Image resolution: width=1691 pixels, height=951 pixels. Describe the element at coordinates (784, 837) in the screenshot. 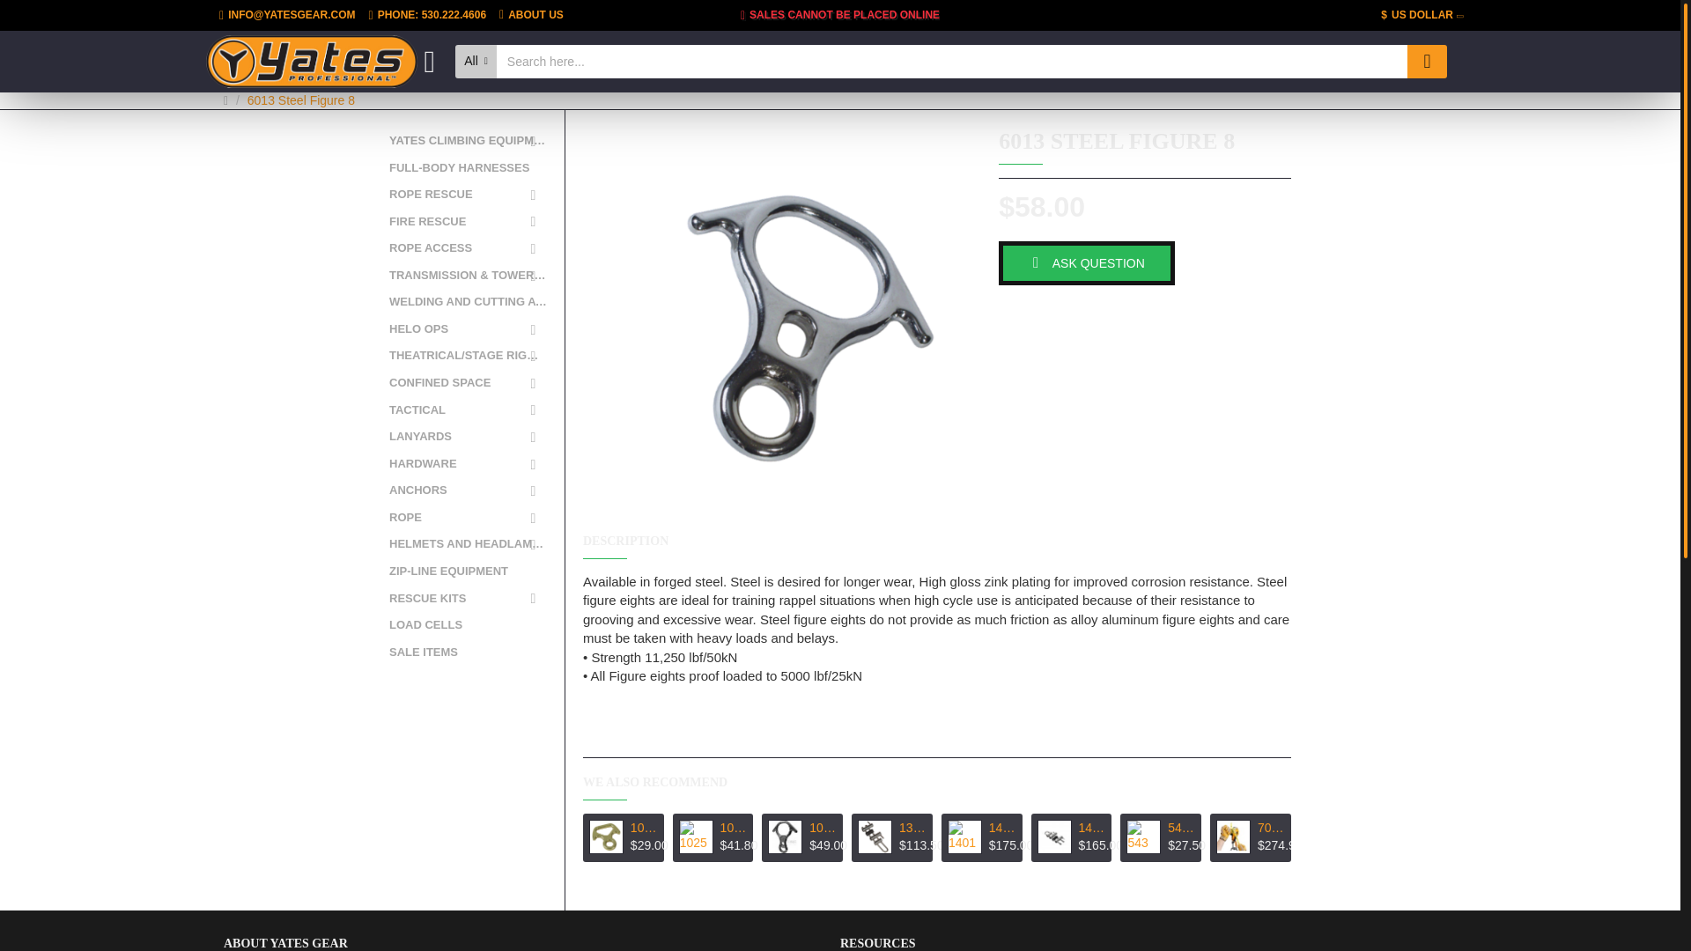

I see `1026 ISC RP100 Large Aluminum 8` at that location.